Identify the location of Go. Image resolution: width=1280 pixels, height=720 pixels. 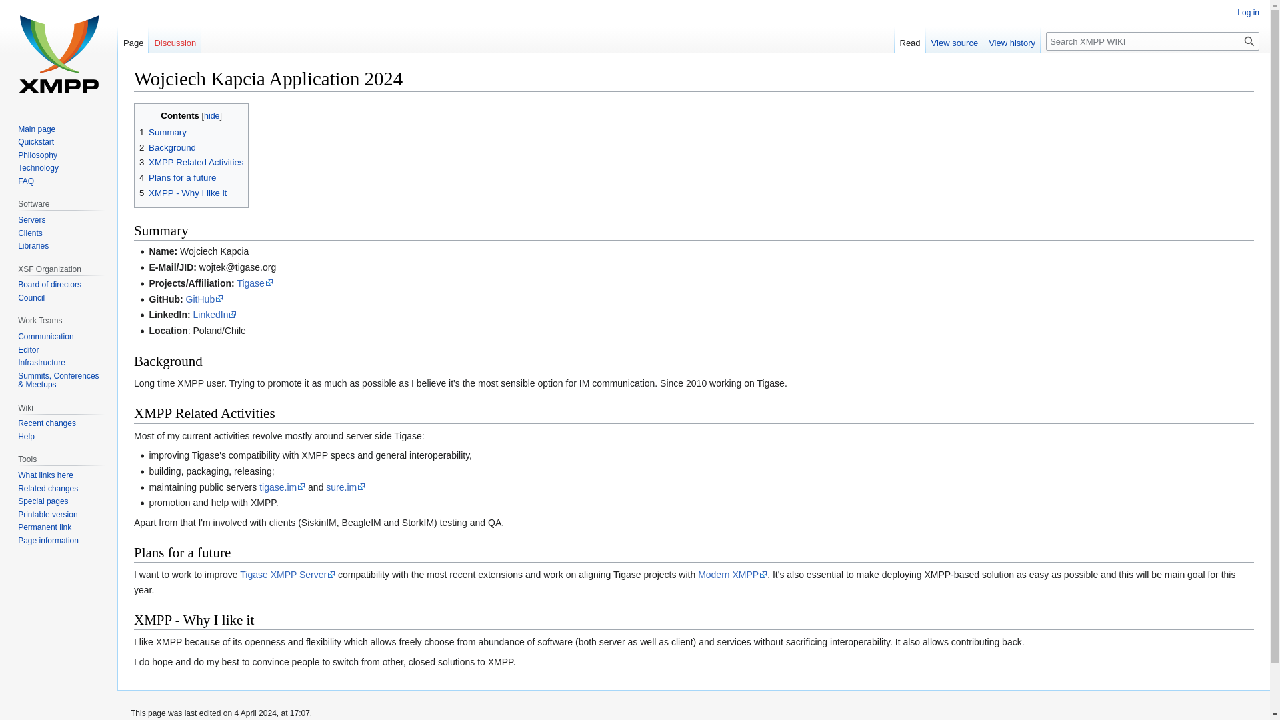
(1249, 41).